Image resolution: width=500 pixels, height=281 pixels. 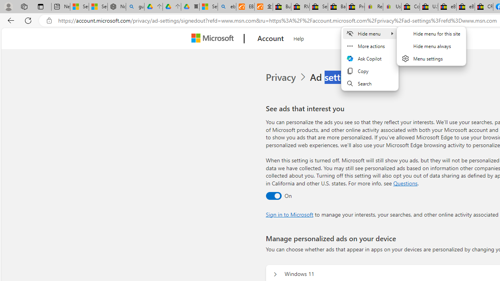 What do you see at coordinates (270, 39) in the screenshot?
I see `Account` at bounding box center [270, 39].